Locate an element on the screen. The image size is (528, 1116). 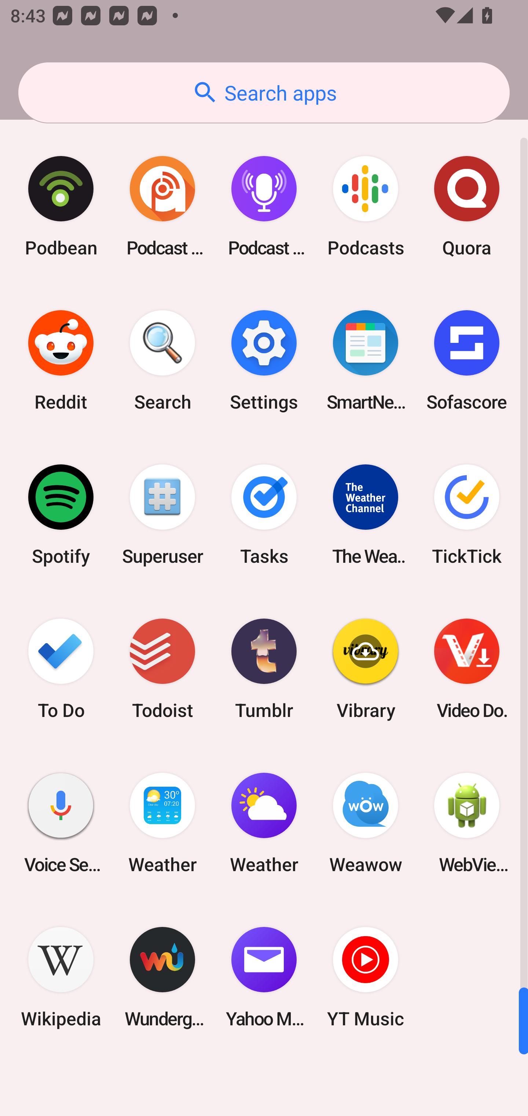
Video Downloader & Ace Player is located at coordinates (467, 668).